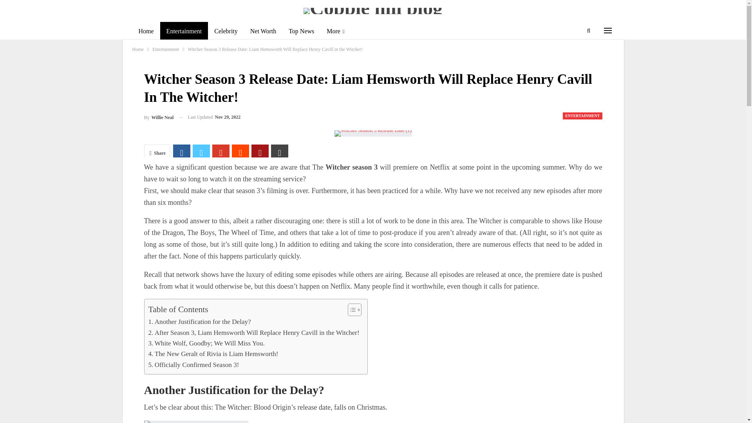 This screenshot has height=423, width=752. Describe the element at coordinates (193, 365) in the screenshot. I see `Officially Confirmed Season 3!` at that location.